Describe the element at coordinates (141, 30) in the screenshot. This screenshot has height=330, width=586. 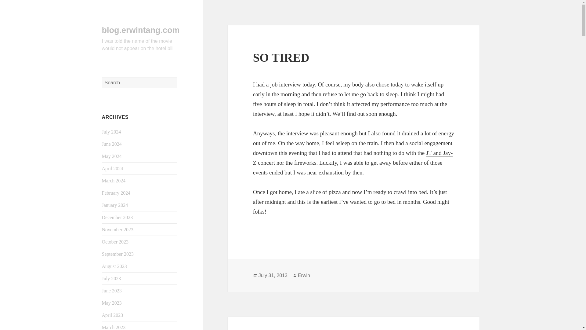
I see `blog.erwintang.com` at that location.